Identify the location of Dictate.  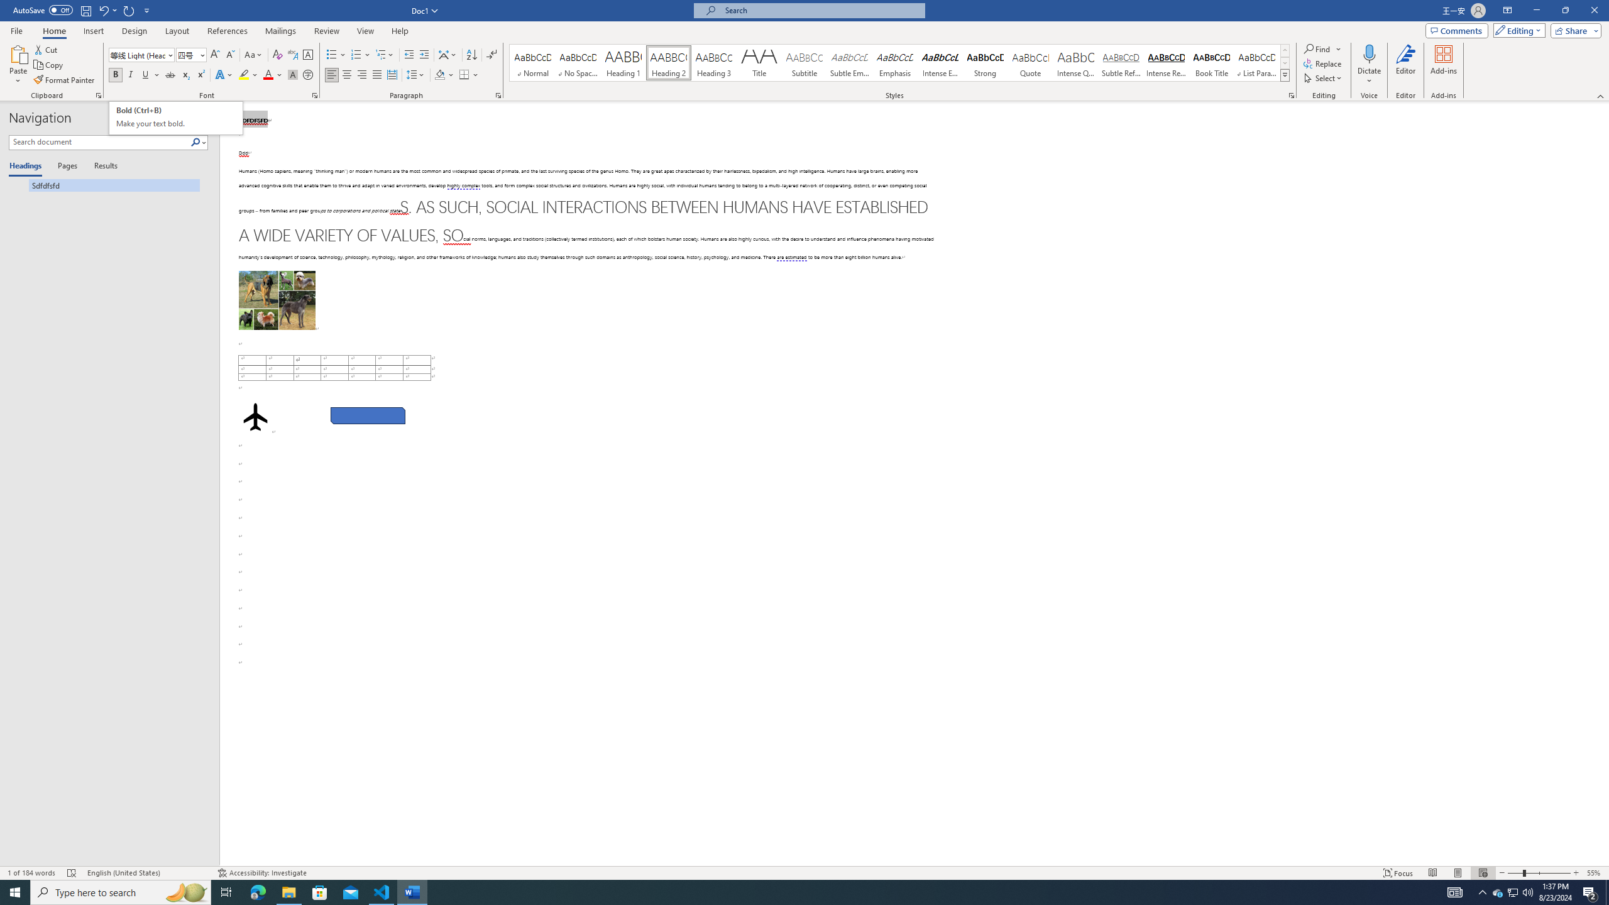
(1369, 53).